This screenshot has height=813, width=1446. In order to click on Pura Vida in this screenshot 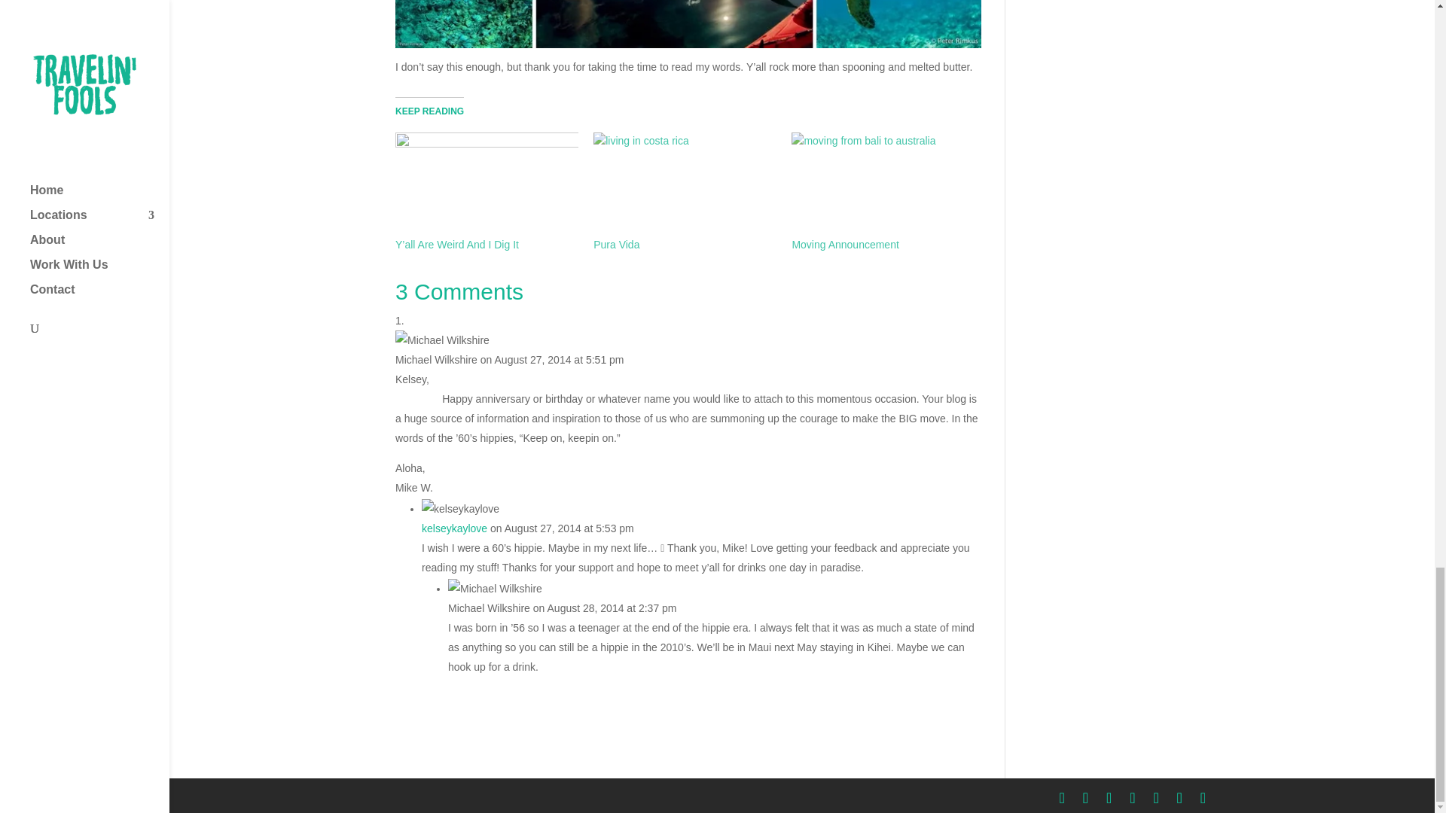, I will do `click(616, 244)`.